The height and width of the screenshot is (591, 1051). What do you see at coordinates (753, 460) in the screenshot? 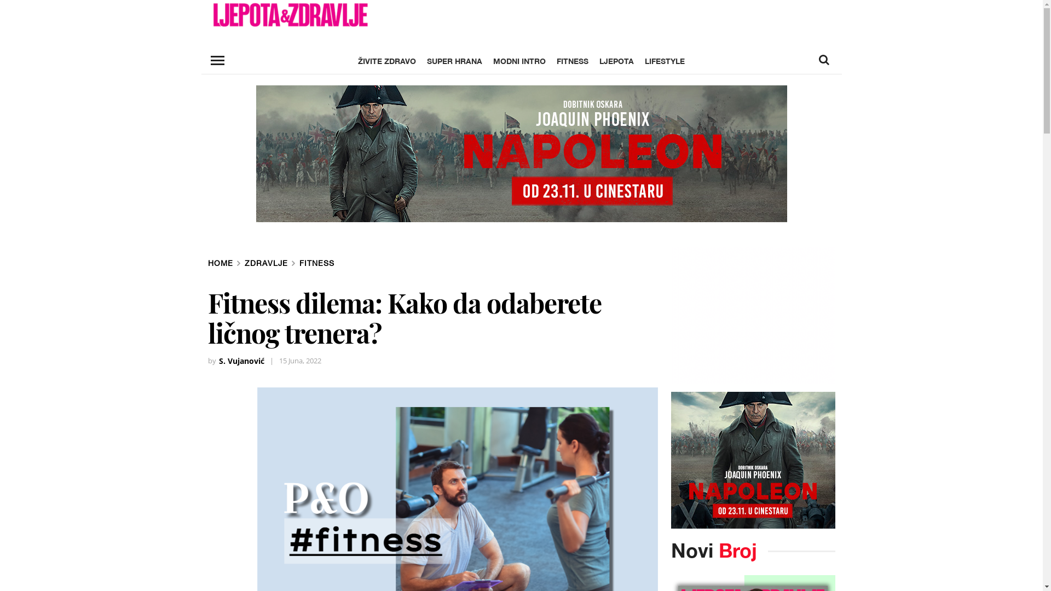
I see `3rd party ad content` at bounding box center [753, 460].